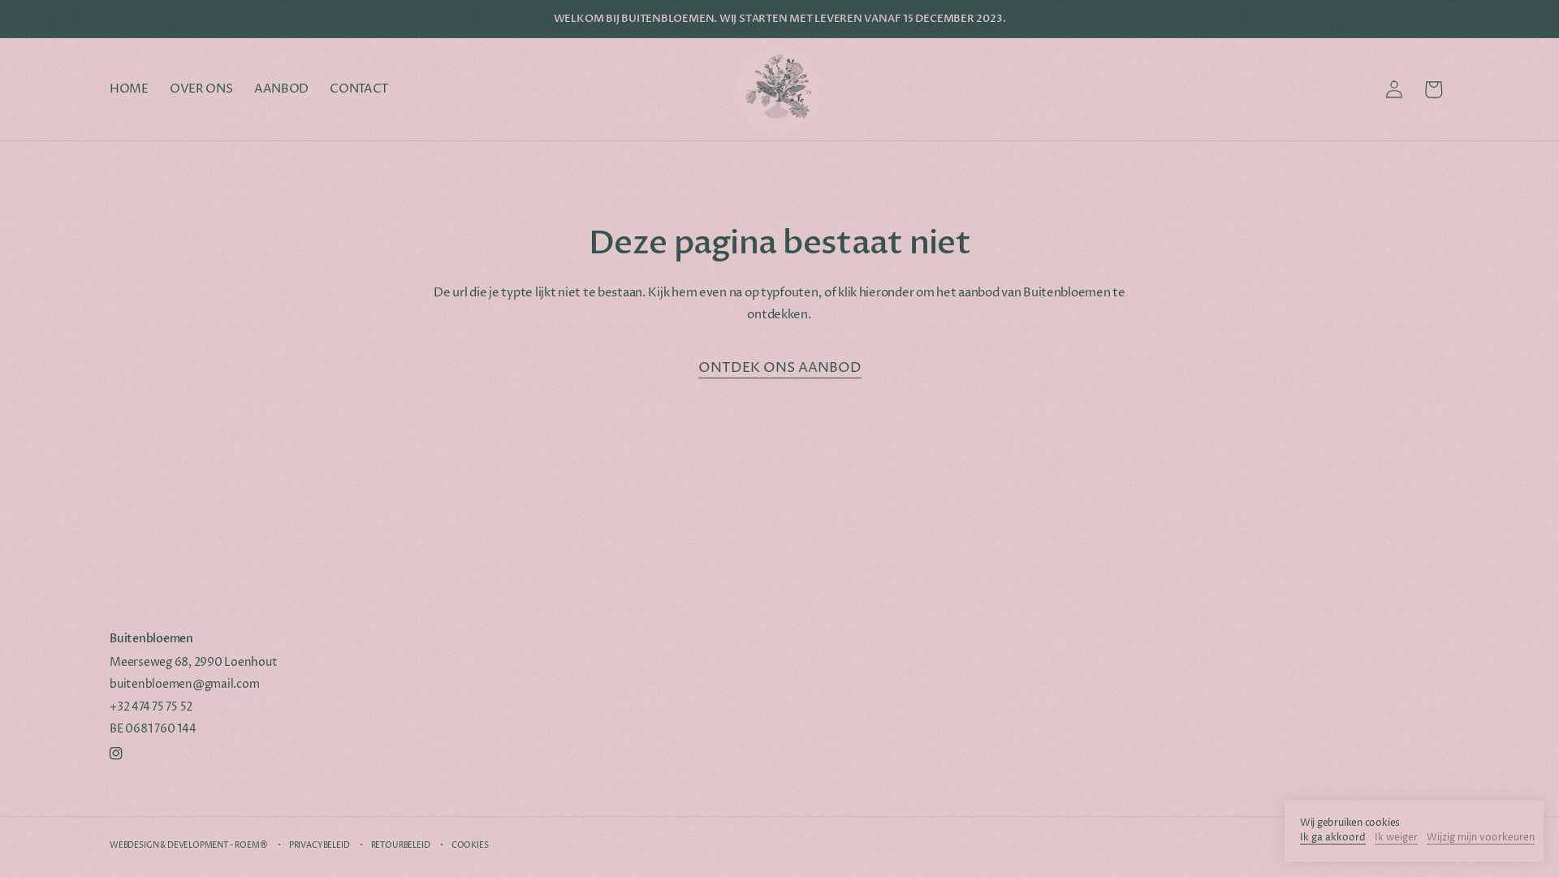 The width and height of the screenshot is (1559, 877). Describe the element at coordinates (320, 846) in the screenshot. I see `PRIVACYBELEID` at that location.